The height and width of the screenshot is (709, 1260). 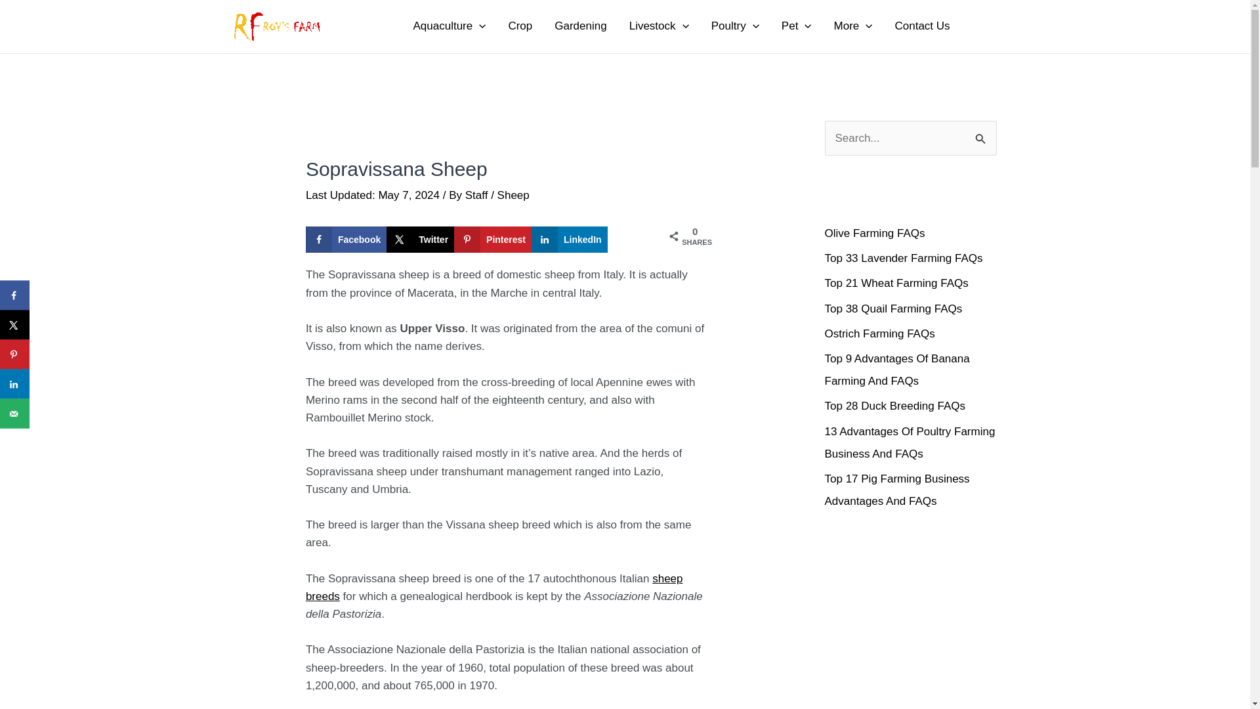 I want to click on Crop, so click(x=520, y=26).